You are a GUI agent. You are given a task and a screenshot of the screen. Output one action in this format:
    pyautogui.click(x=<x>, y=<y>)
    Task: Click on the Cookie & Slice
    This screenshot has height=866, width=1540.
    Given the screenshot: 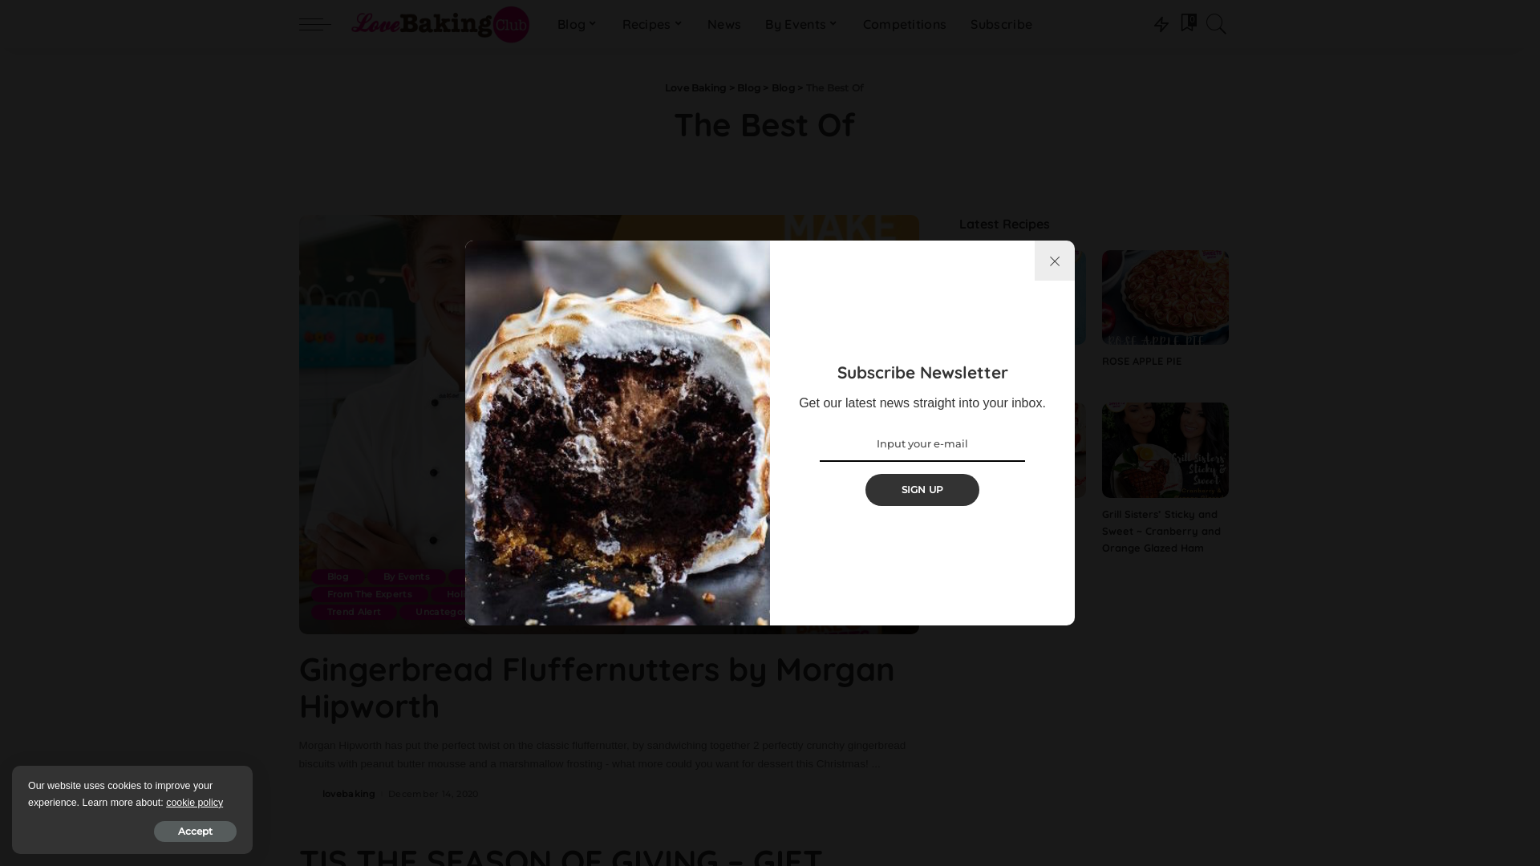 What is the action you would take?
    pyautogui.click(x=582, y=577)
    